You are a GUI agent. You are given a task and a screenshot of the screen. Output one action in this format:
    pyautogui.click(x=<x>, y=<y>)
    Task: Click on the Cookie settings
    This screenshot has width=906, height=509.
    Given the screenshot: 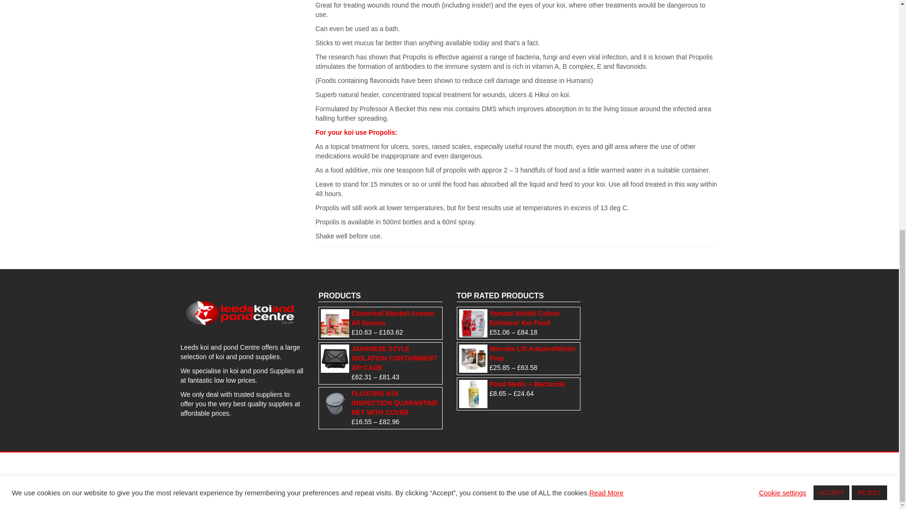 What is the action you would take?
    pyautogui.click(x=782, y=75)
    